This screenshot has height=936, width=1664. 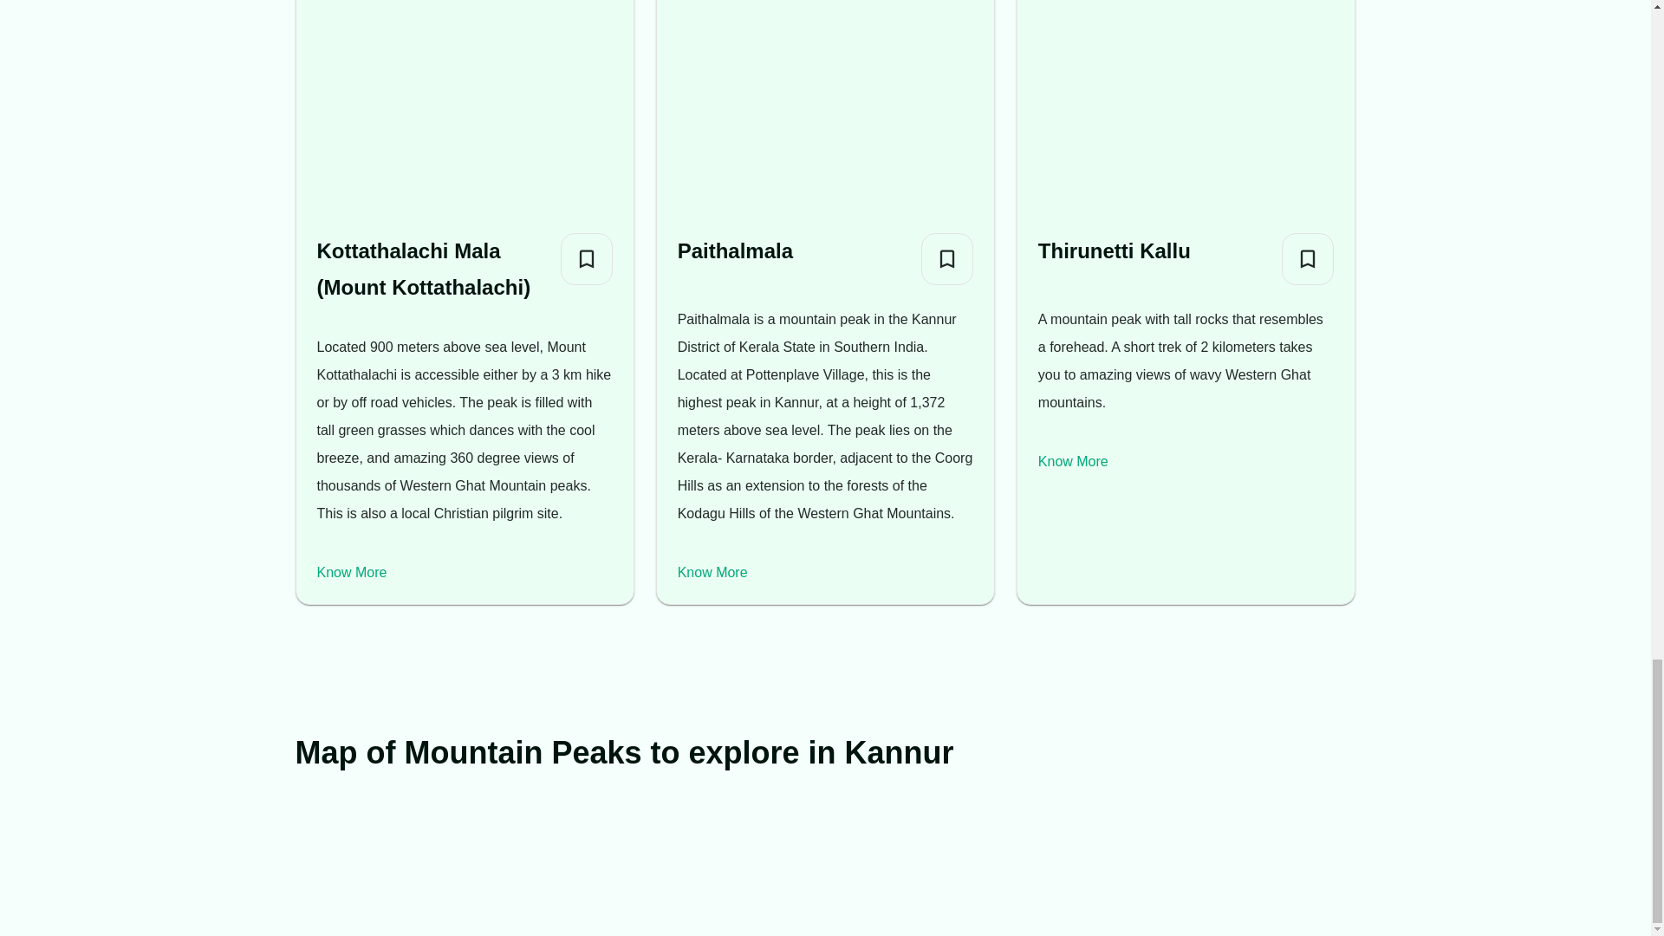 I want to click on Know More, so click(x=1073, y=461).